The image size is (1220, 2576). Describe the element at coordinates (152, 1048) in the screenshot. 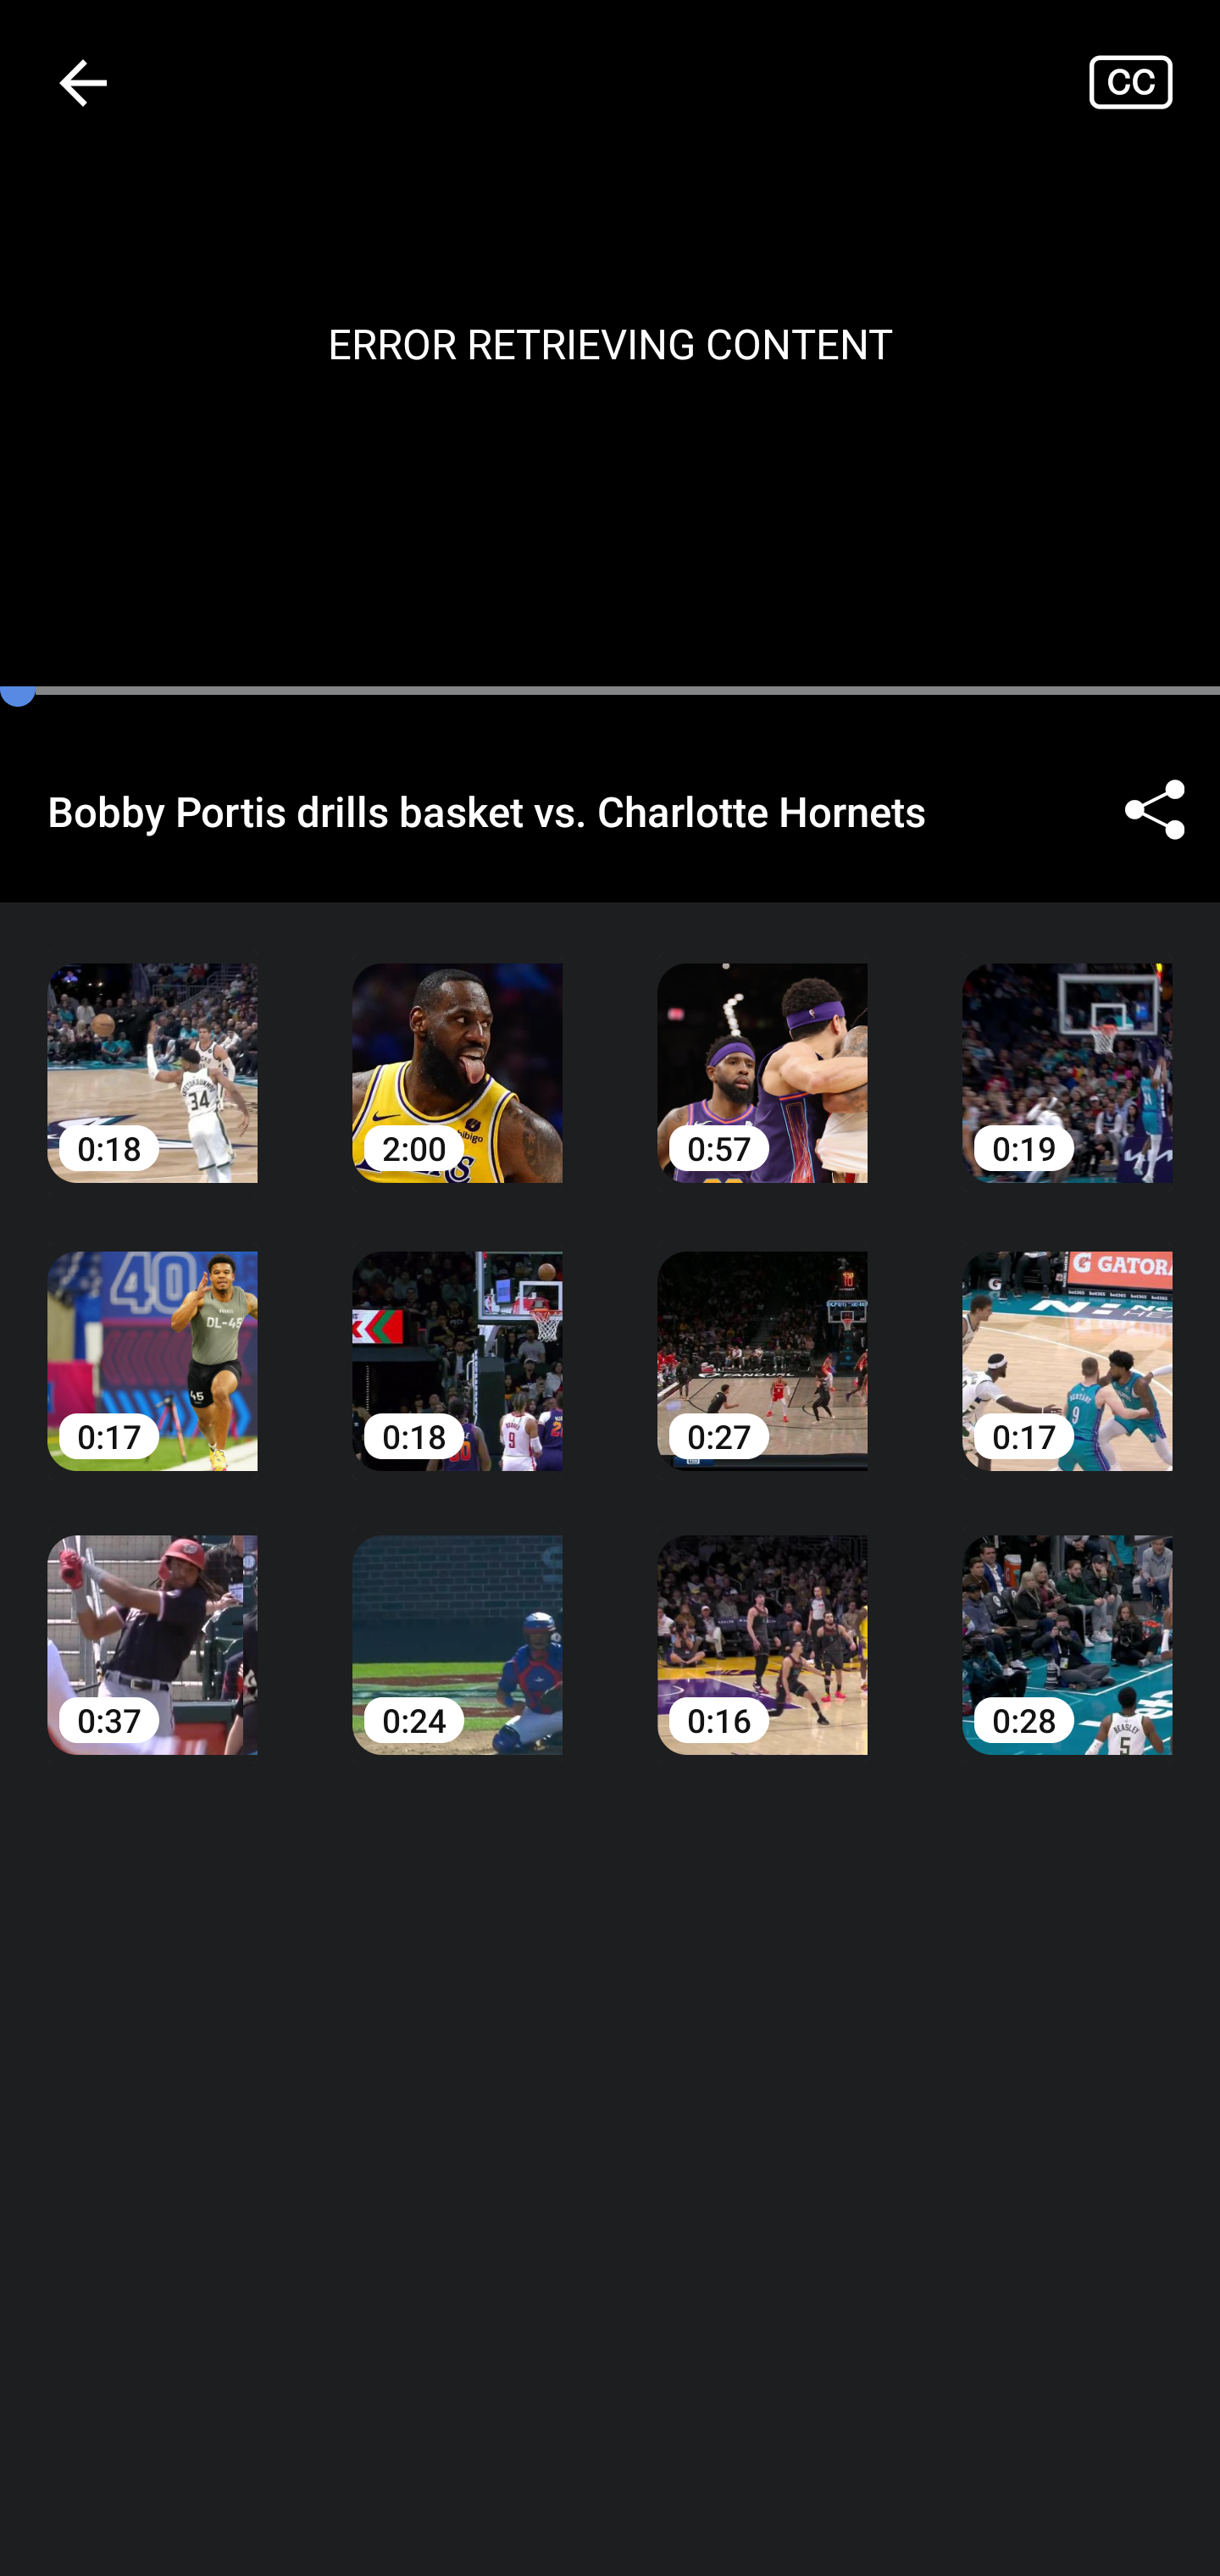

I see `0:18` at that location.